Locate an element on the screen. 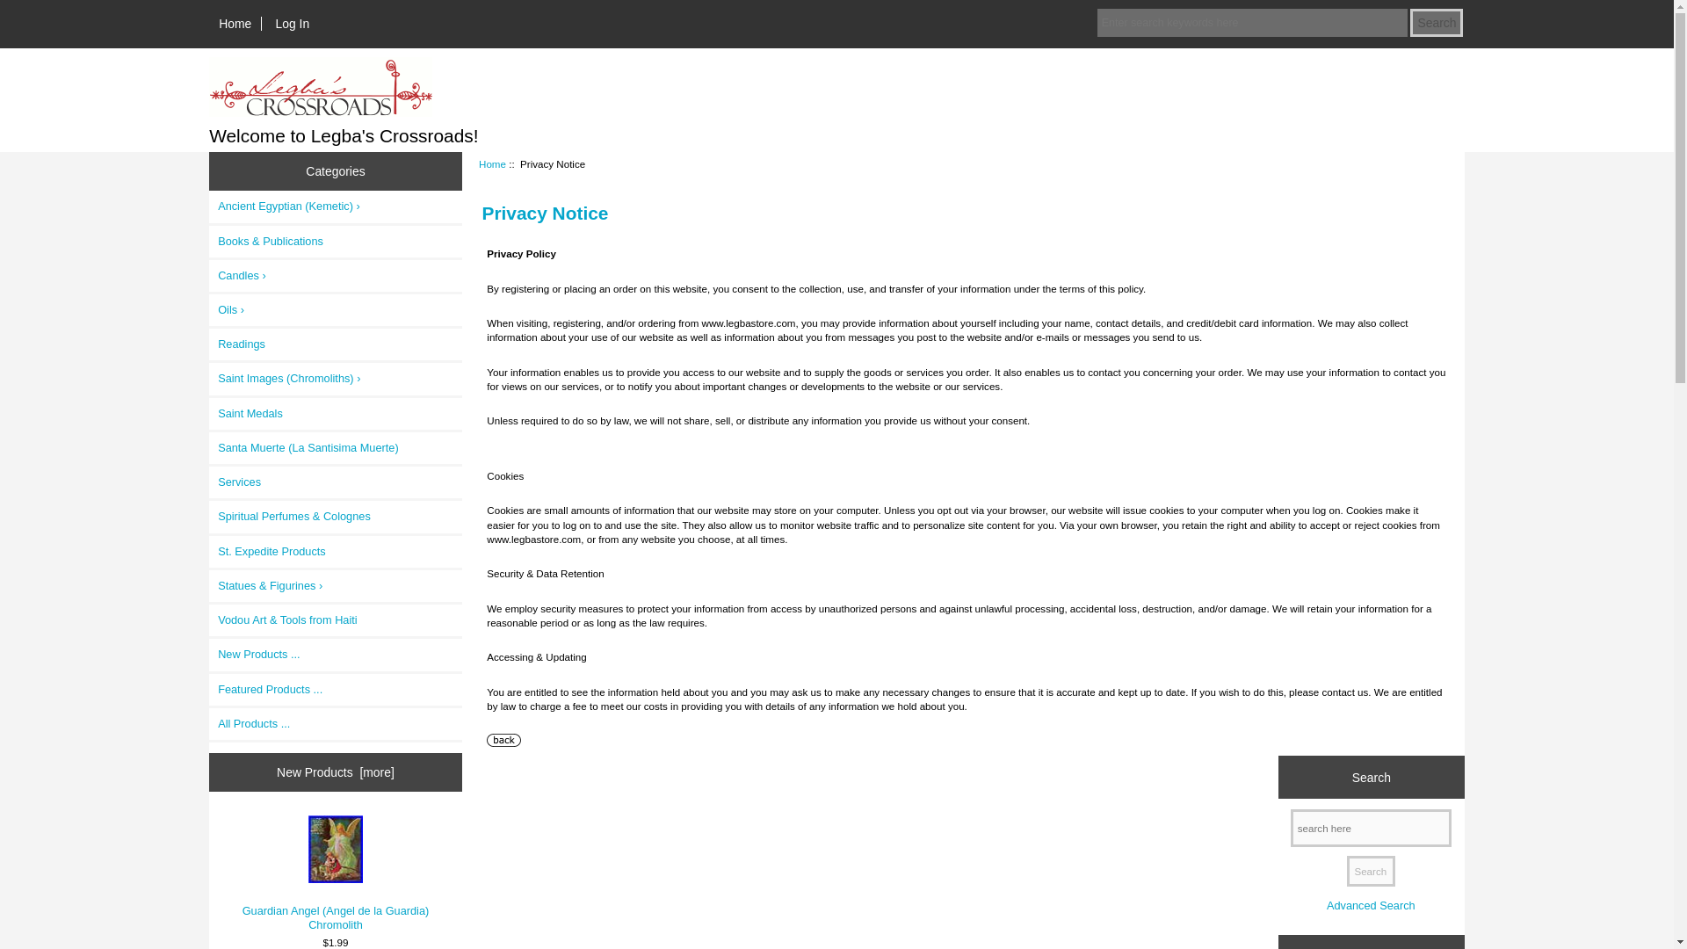 This screenshot has height=949, width=1687. Readings is located at coordinates (336, 344).